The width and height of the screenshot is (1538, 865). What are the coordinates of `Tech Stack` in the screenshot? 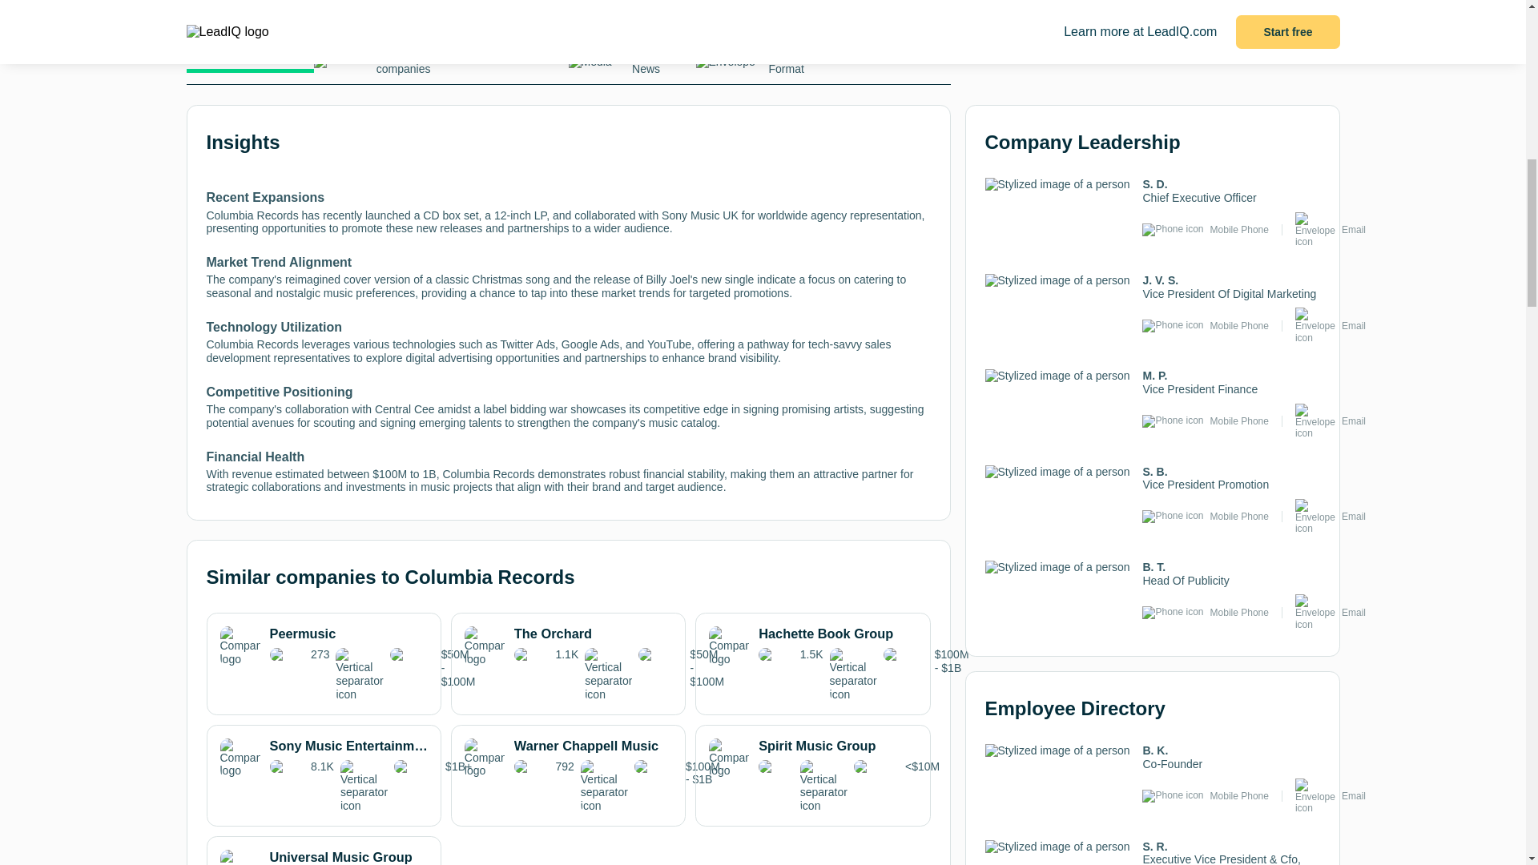 It's located at (503, 59).